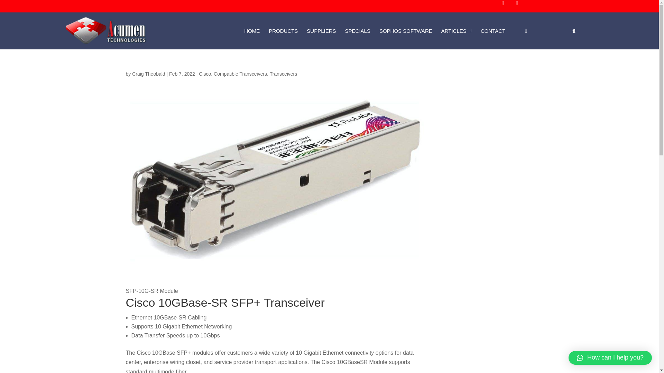  Describe the element at coordinates (571, 31) in the screenshot. I see `Search` at that location.